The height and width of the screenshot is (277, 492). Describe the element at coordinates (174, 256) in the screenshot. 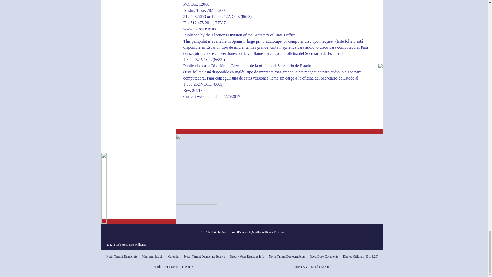

I see `Calendar` at that location.